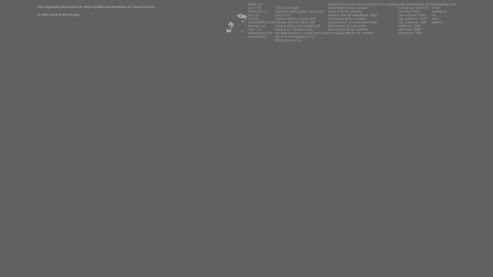  Describe the element at coordinates (266, 12) in the screenshot. I see `rss` at that location.